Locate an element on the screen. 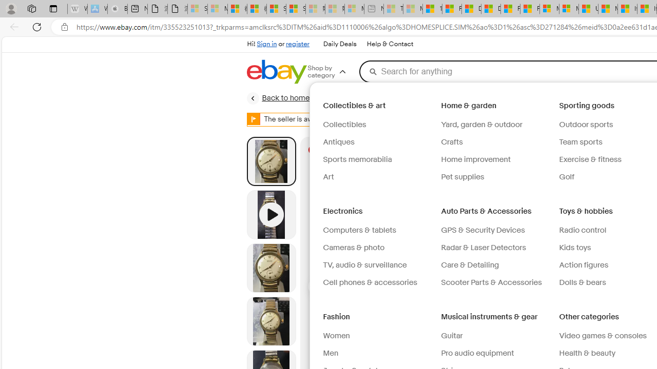 Image resolution: width=657 pixels, height=369 pixels. Women is located at coordinates (336, 336).